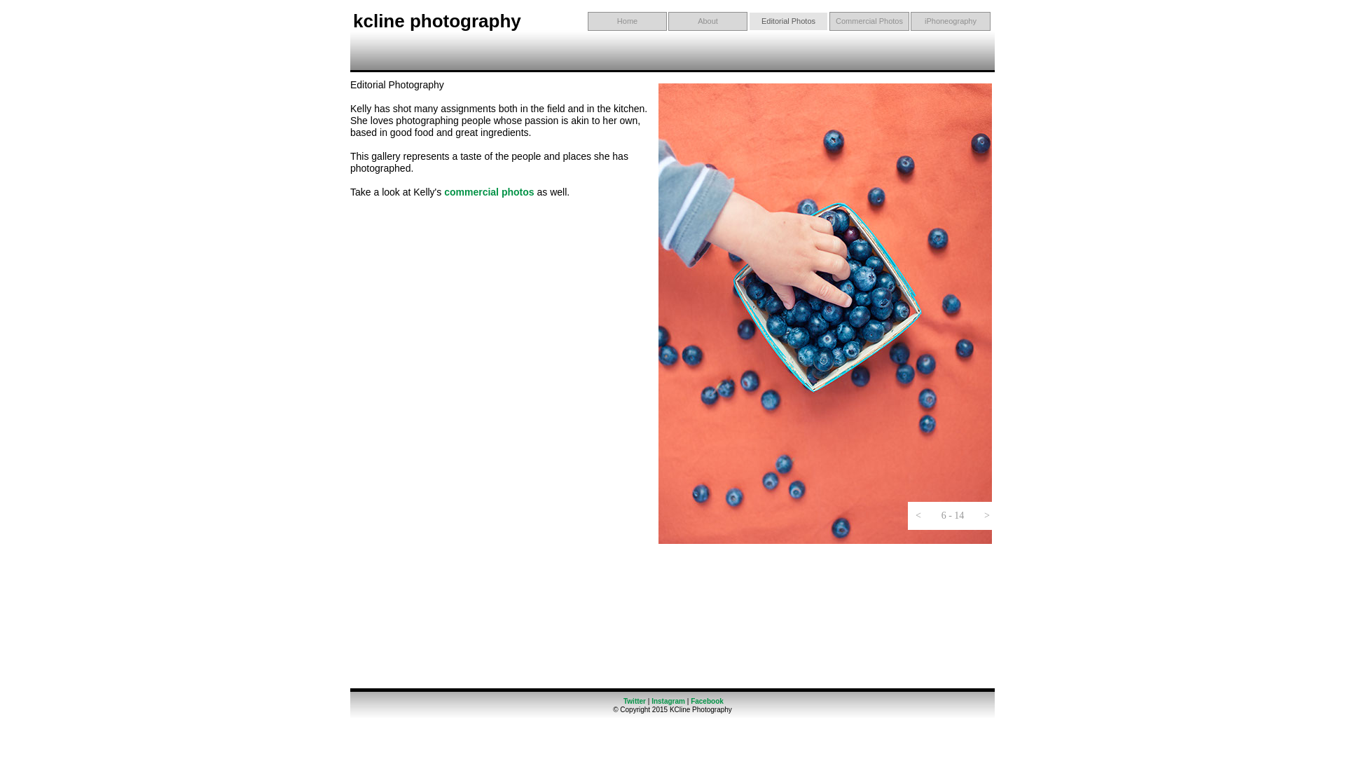 The width and height of the screenshot is (1345, 757). Describe the element at coordinates (489, 191) in the screenshot. I see `commercial photos` at that location.